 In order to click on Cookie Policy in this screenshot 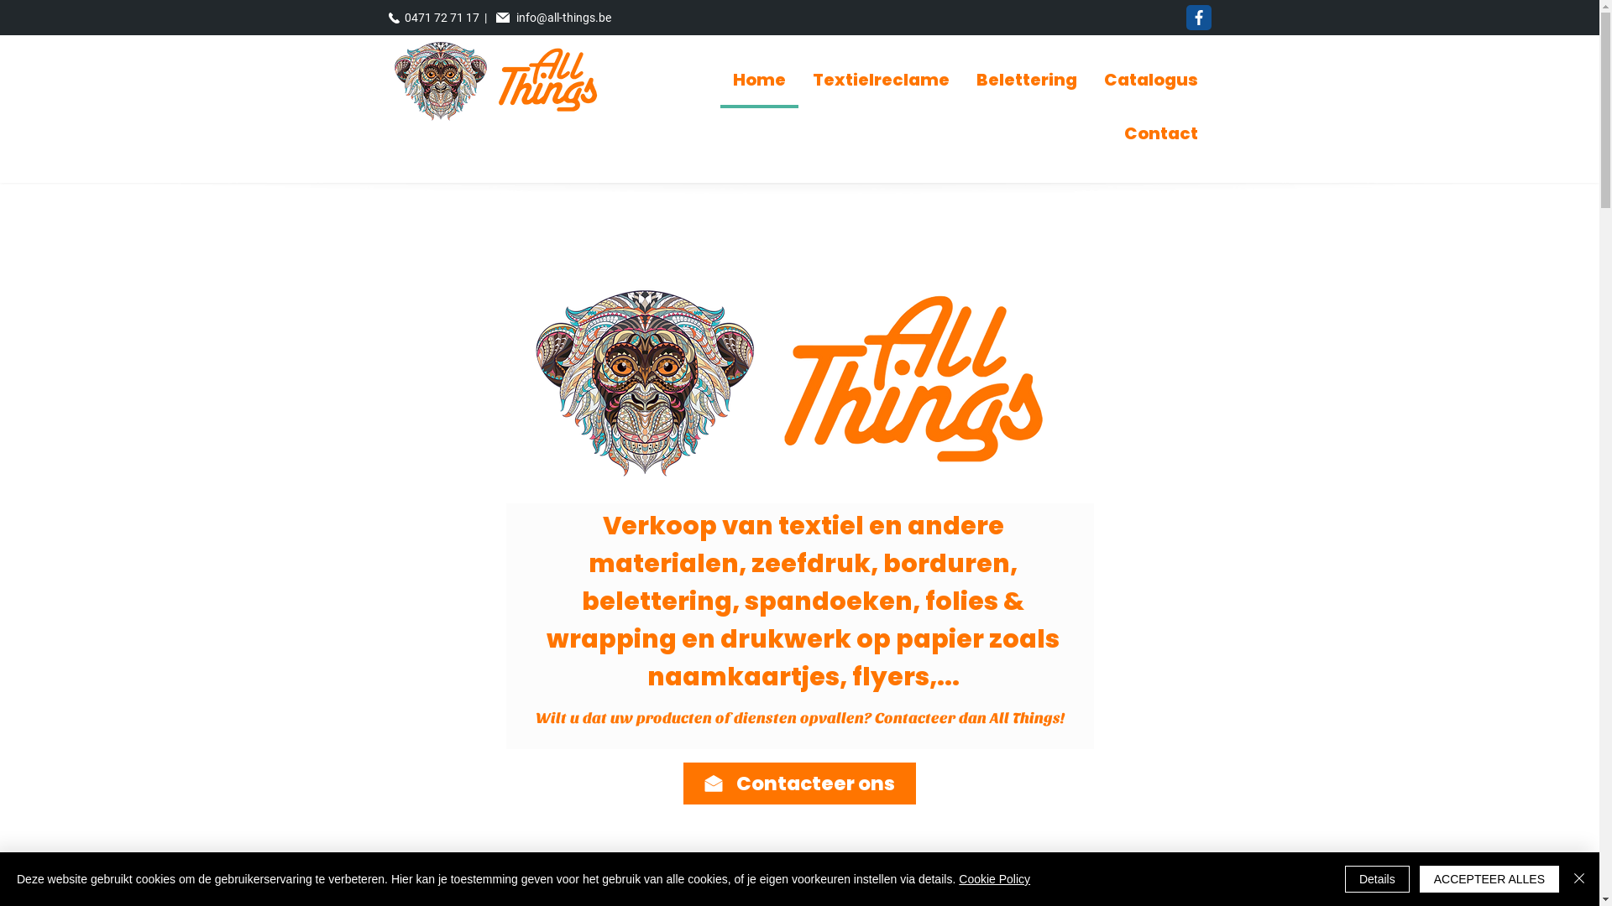, I will do `click(994, 879)`.